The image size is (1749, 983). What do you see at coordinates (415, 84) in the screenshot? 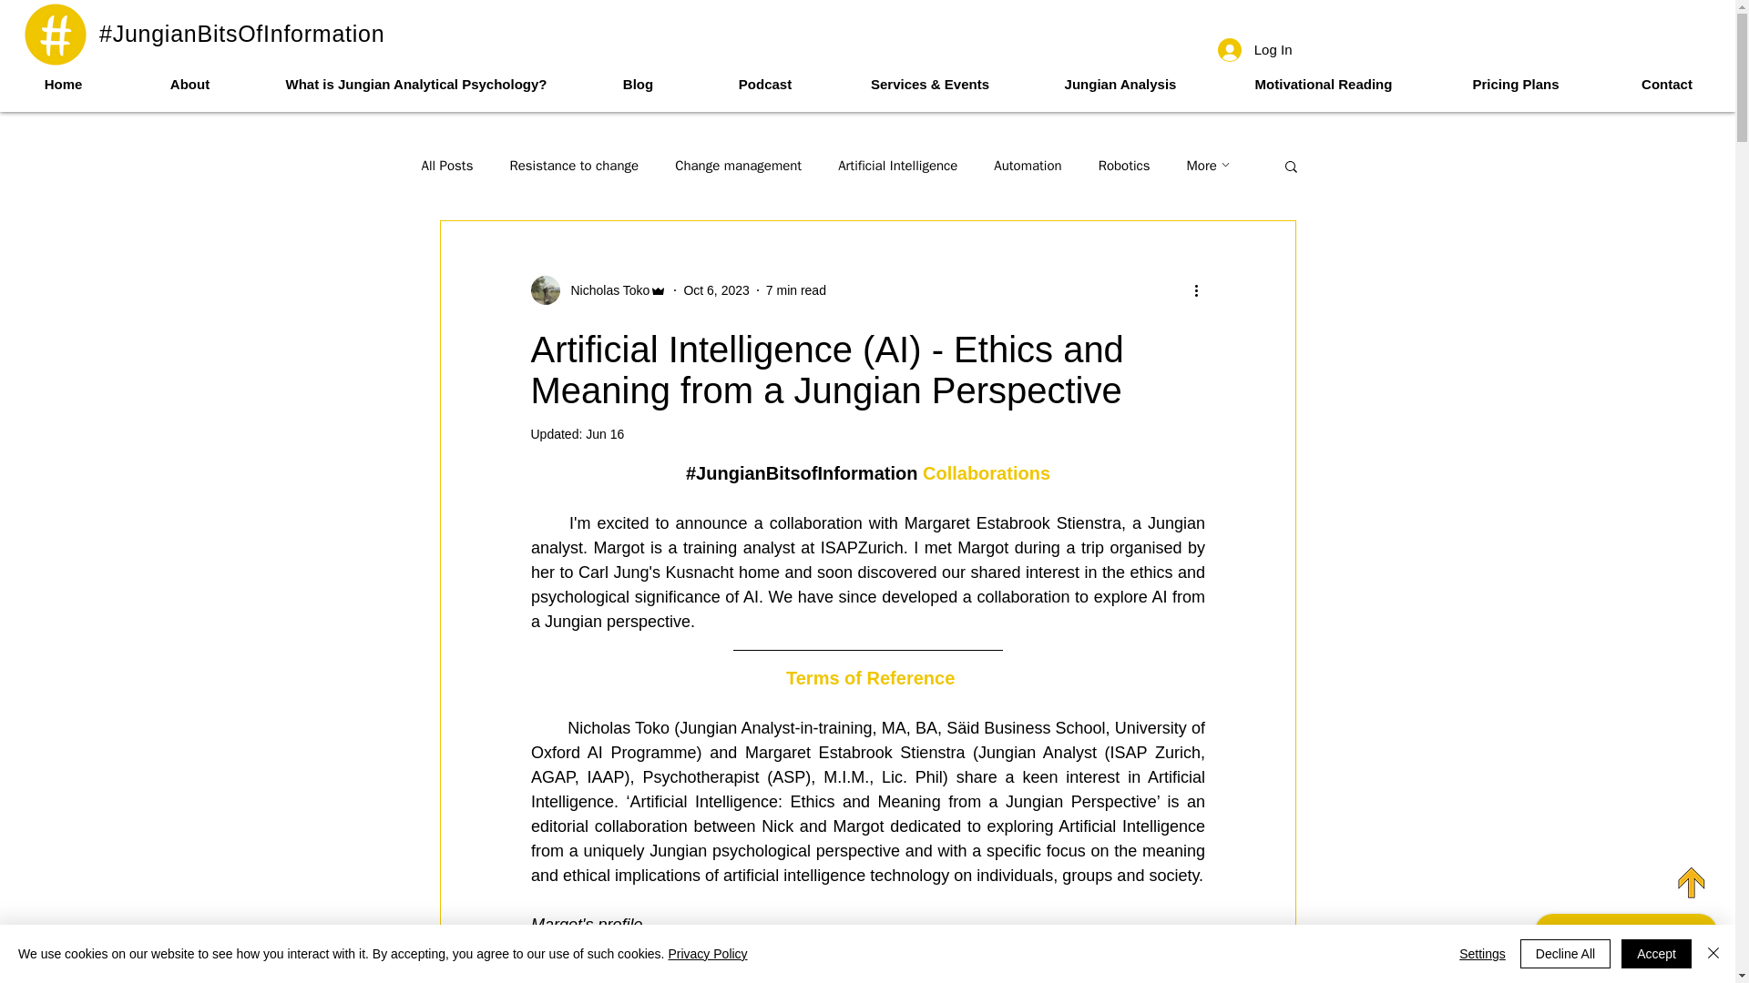
I see `What is Jungian Analytical Psychology?` at bounding box center [415, 84].